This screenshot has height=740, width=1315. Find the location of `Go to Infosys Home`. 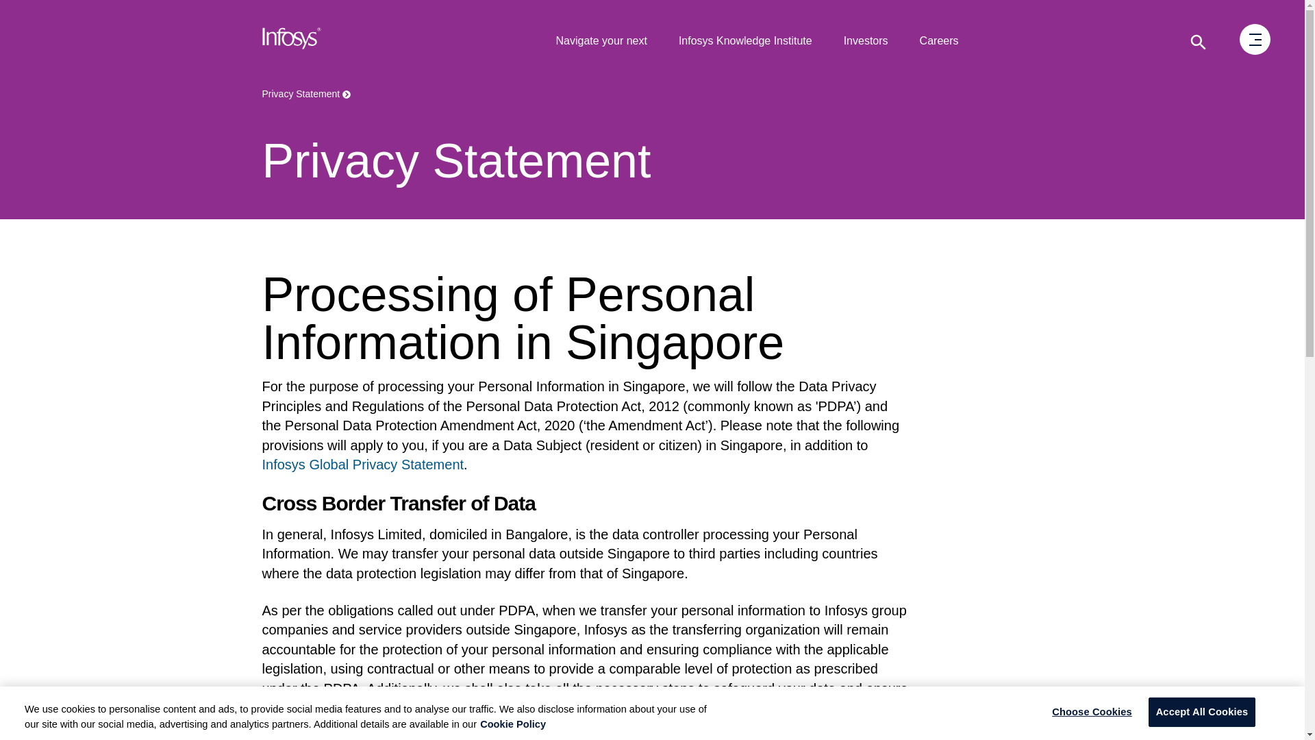

Go to Infosys Home is located at coordinates (292, 41).